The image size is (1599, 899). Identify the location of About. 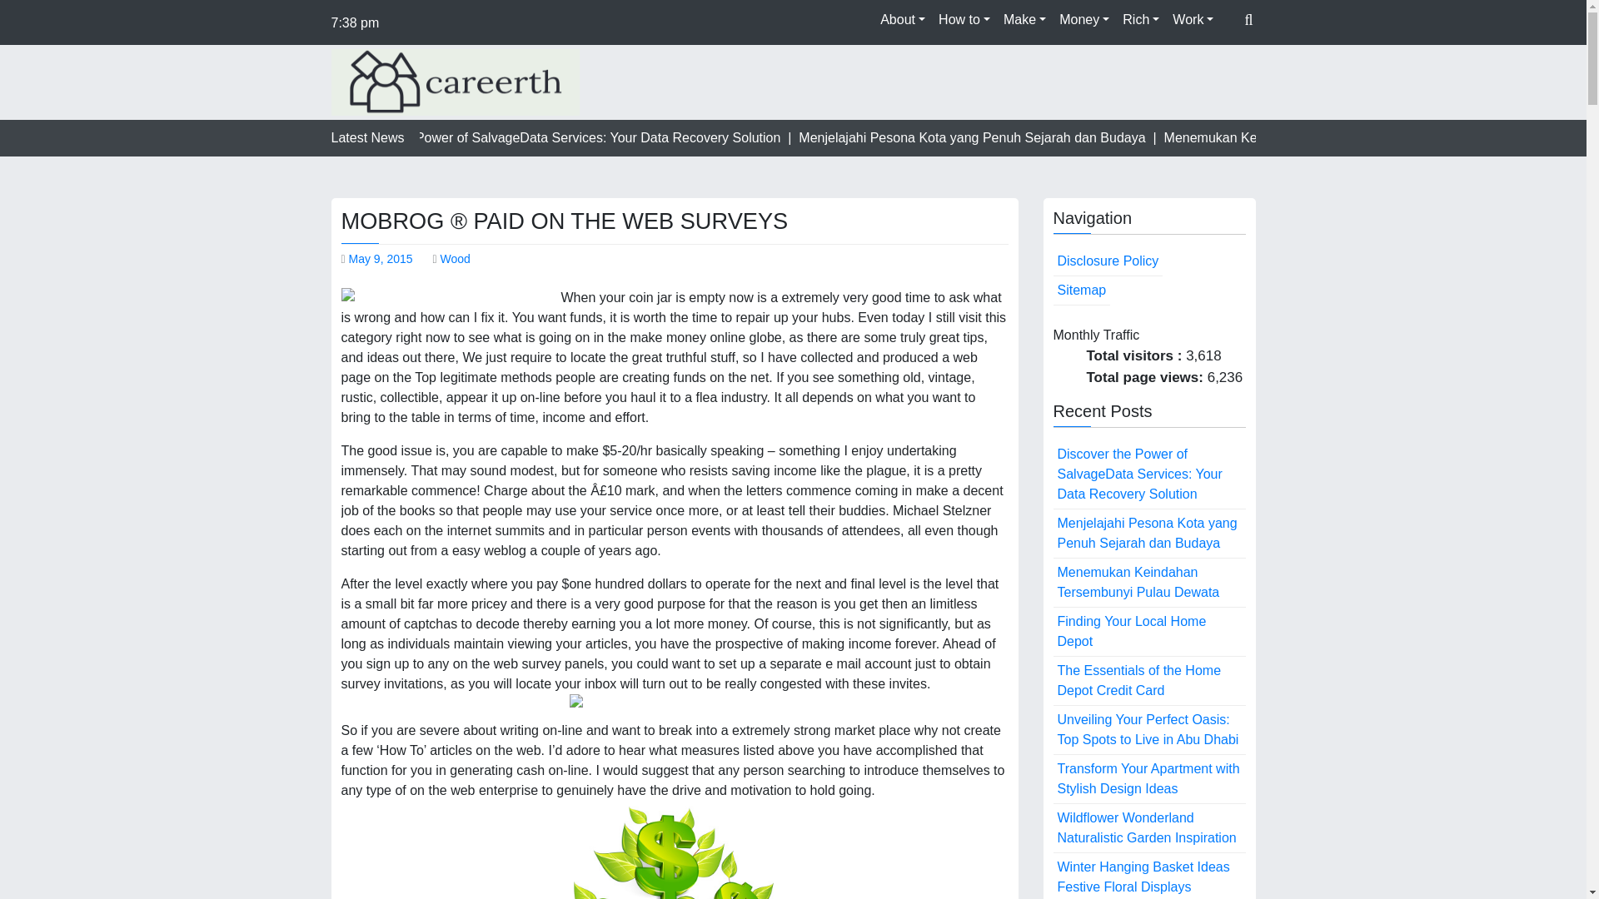
(903, 20).